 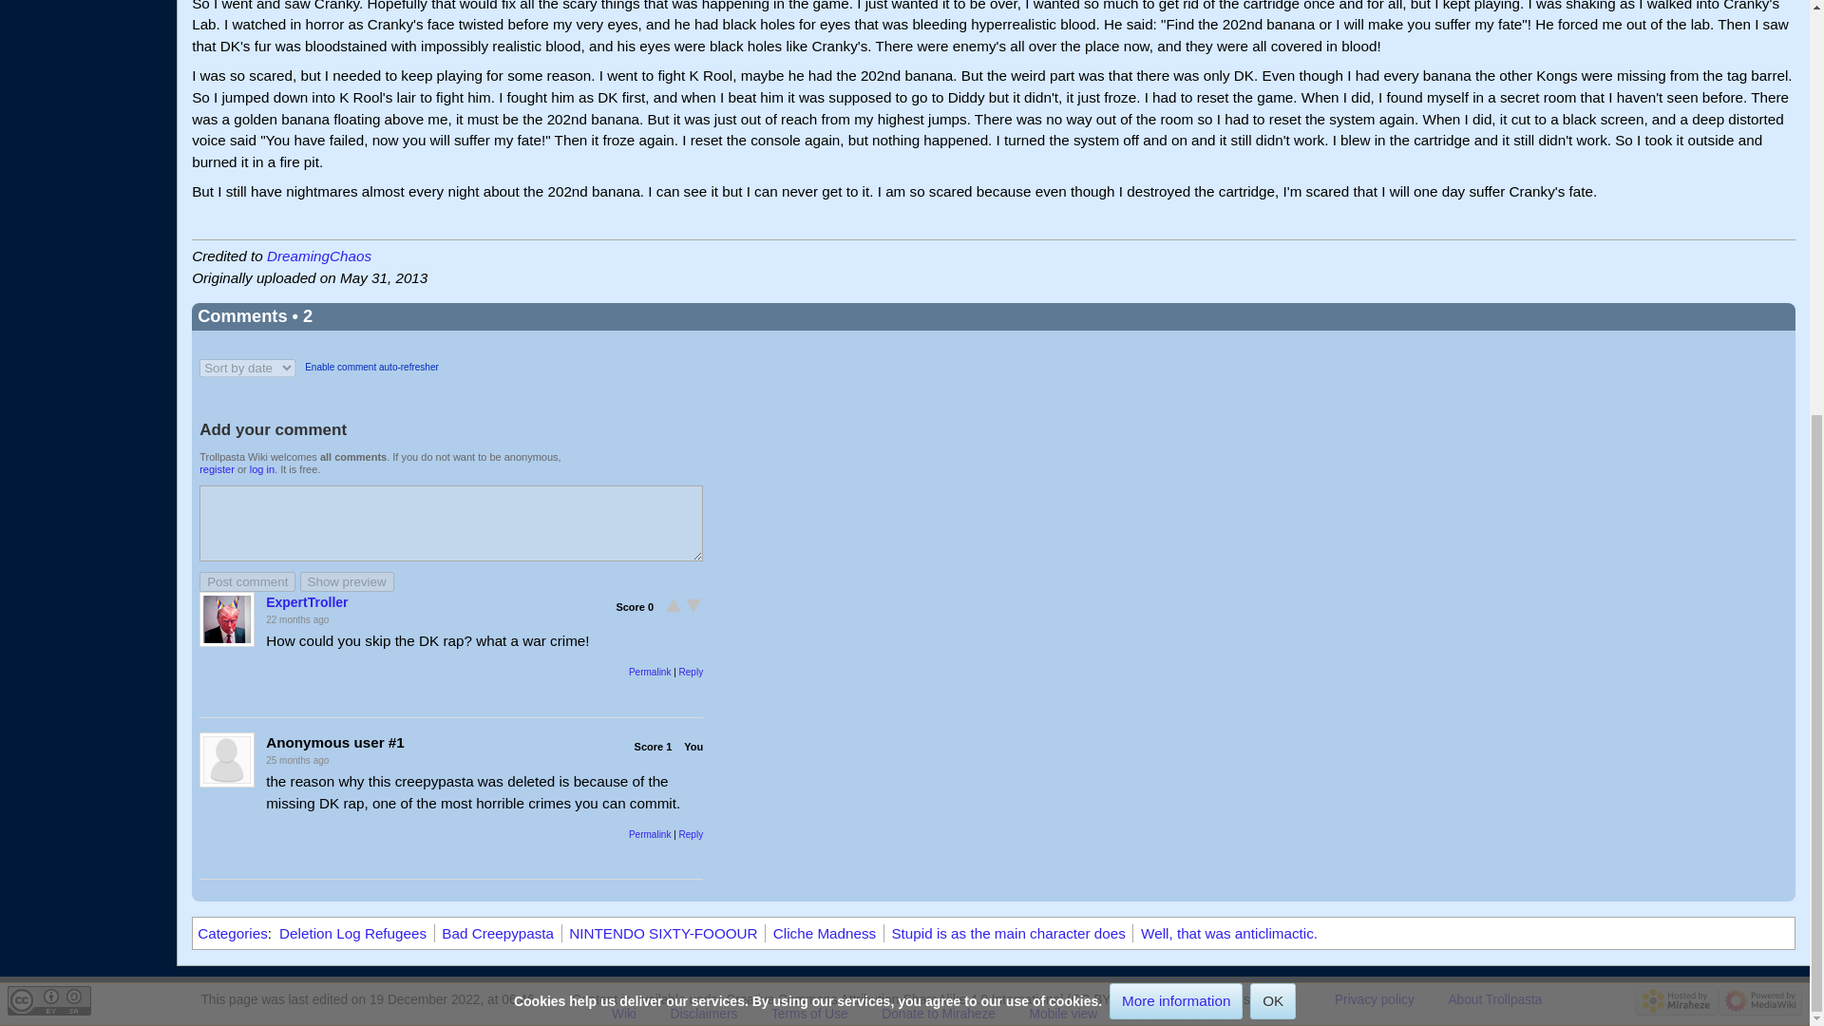 What do you see at coordinates (692, 672) in the screenshot?
I see `Reply` at bounding box center [692, 672].